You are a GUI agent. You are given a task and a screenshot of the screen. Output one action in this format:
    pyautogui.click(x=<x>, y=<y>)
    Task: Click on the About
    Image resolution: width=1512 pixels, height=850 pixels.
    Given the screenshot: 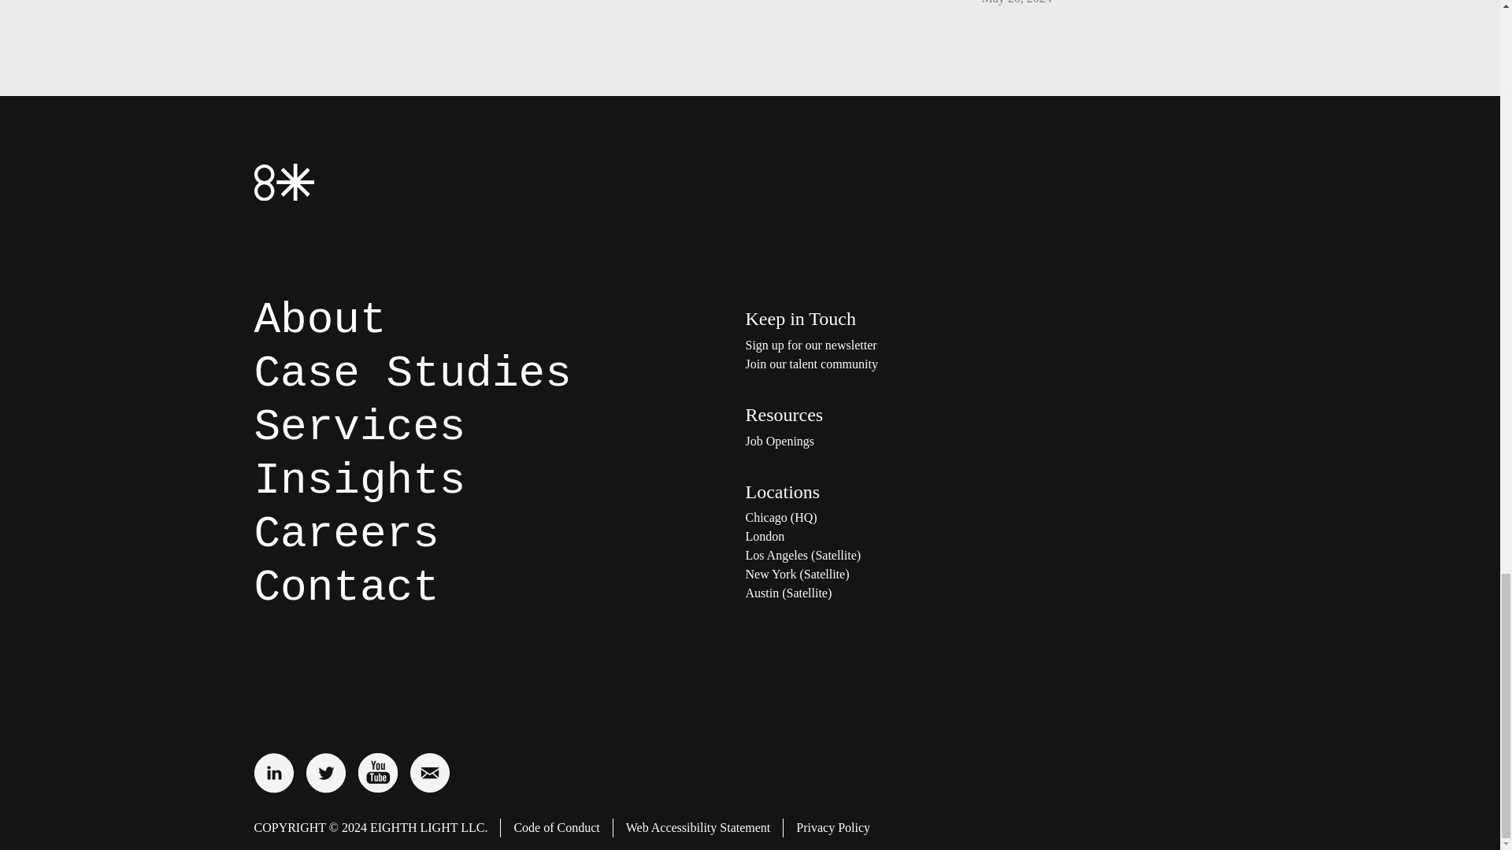 What is the action you would take?
    pyautogui.click(x=320, y=320)
    